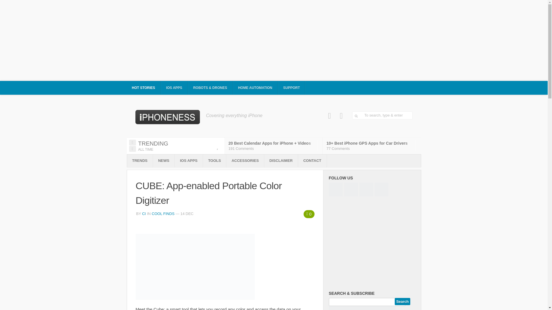  I want to click on Posts by Ci, so click(144, 214).